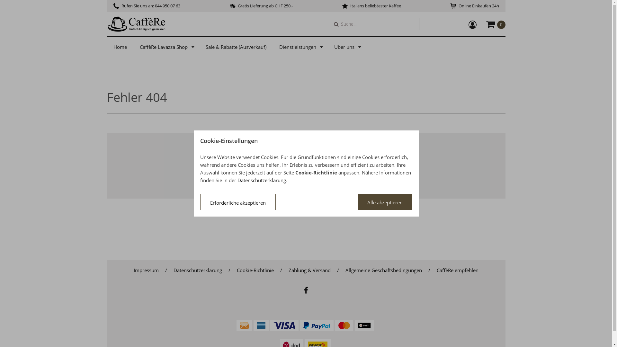 This screenshot has width=617, height=347. What do you see at coordinates (244, 325) in the screenshot?
I see `Rechnung` at bounding box center [244, 325].